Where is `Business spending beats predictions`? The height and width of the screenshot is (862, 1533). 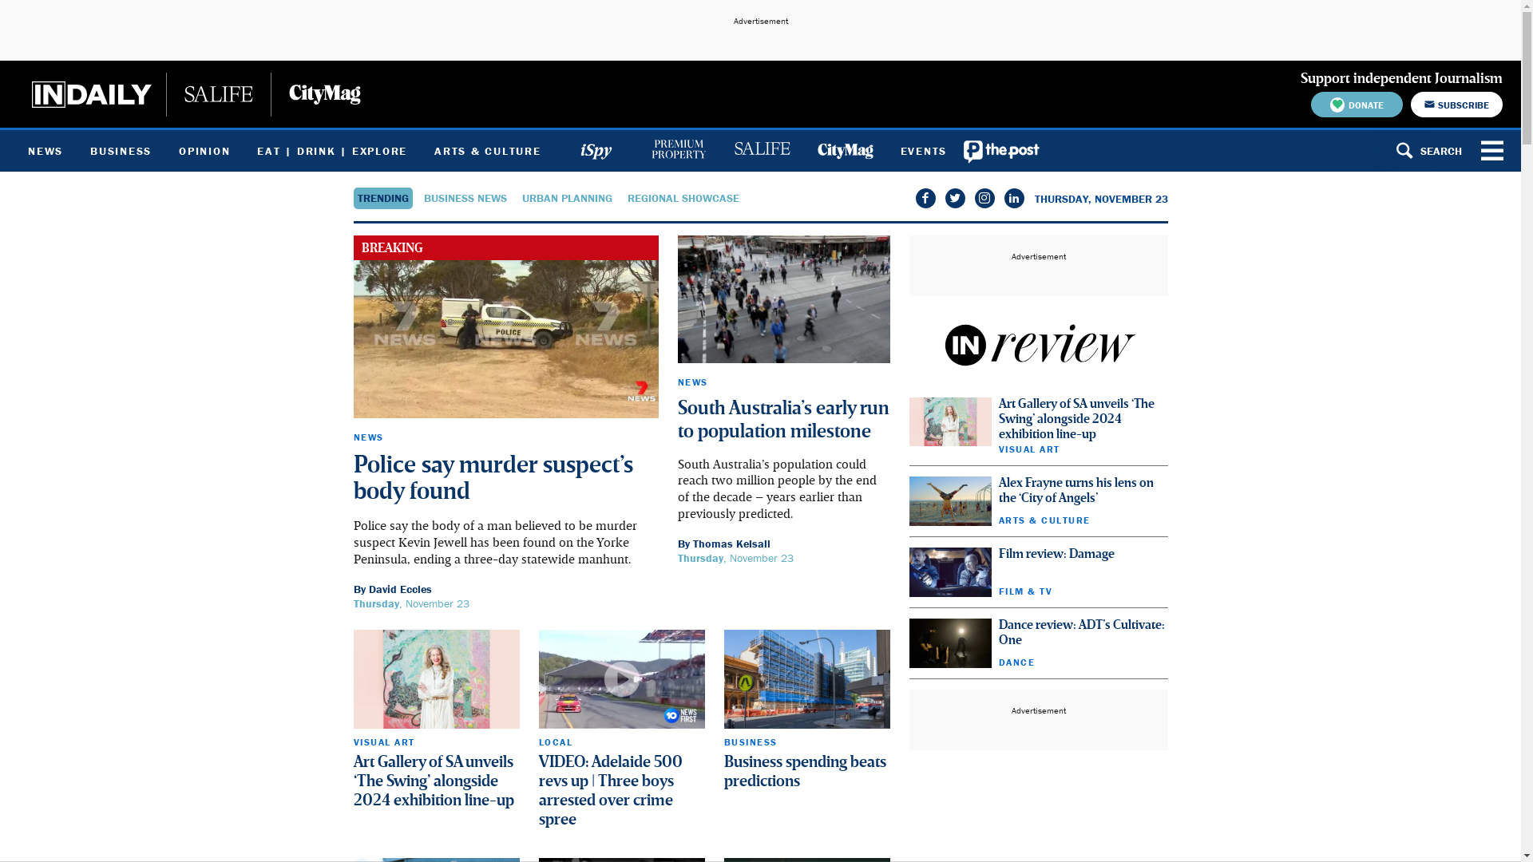
Business spending beats predictions is located at coordinates (805, 773).